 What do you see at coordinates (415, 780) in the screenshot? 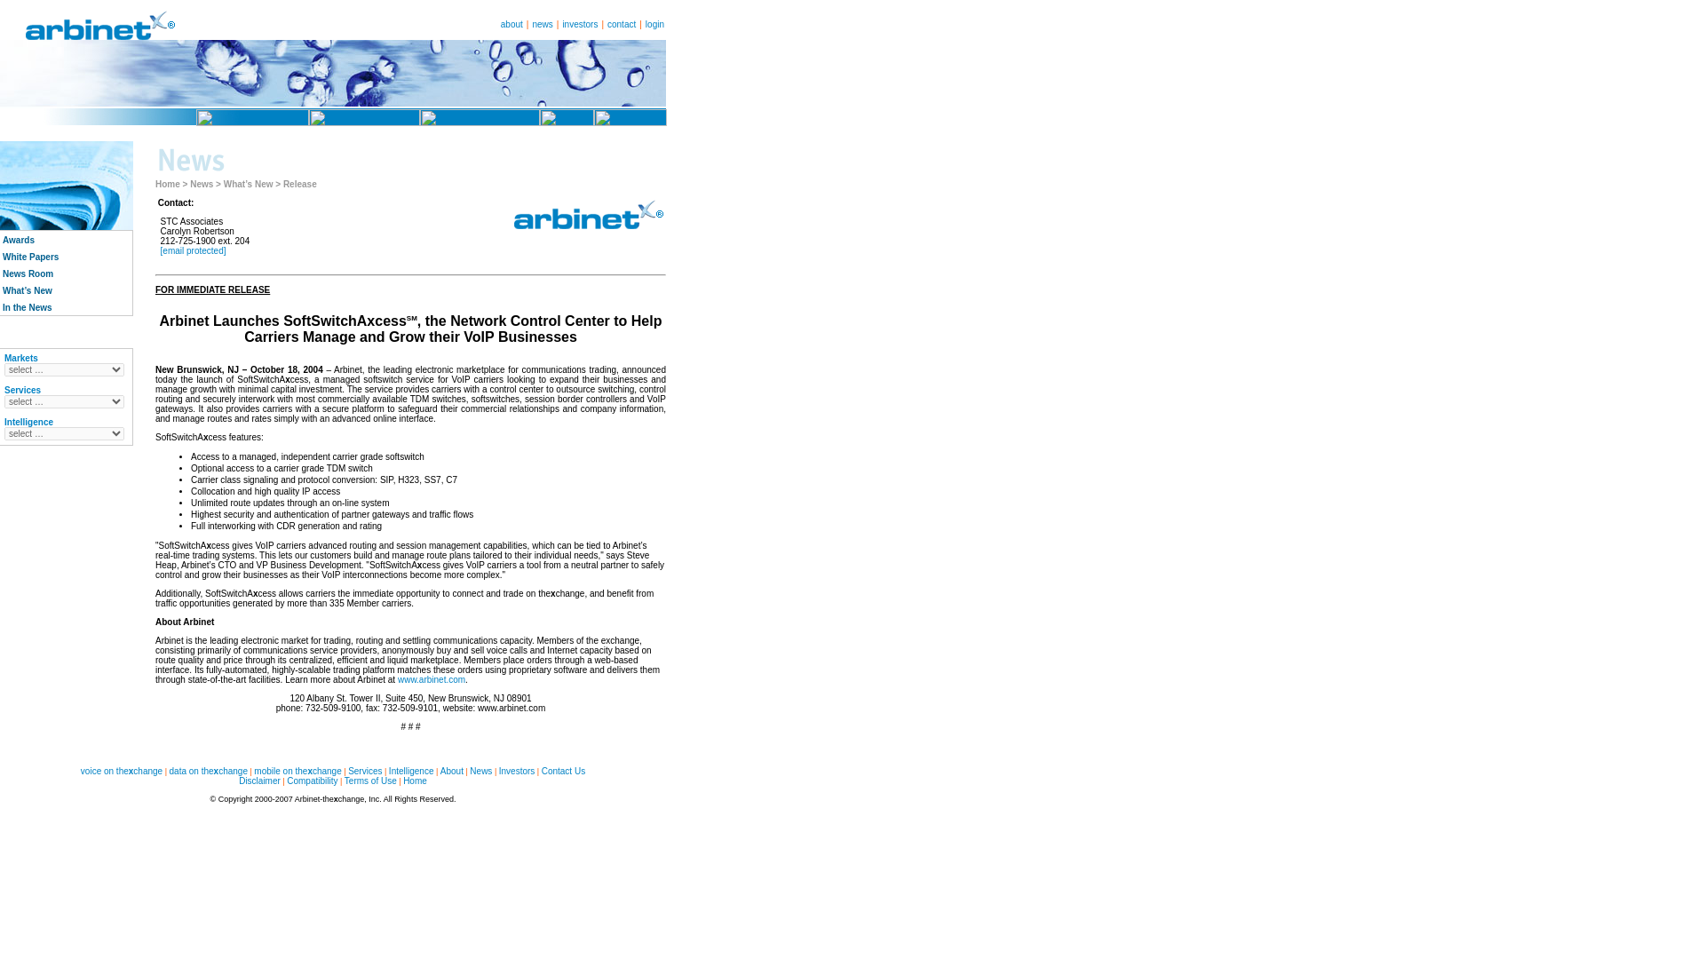
I see `Home` at bounding box center [415, 780].